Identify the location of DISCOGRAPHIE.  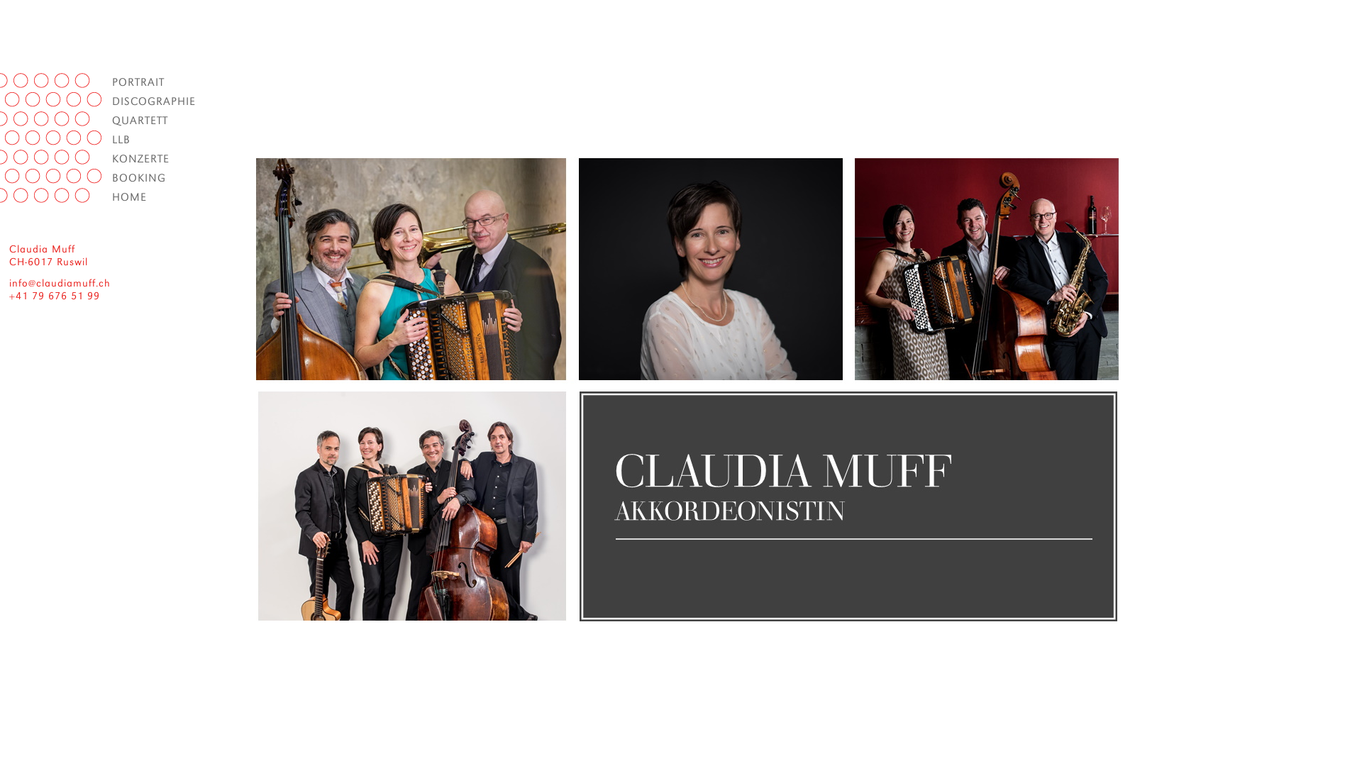
(106, 101).